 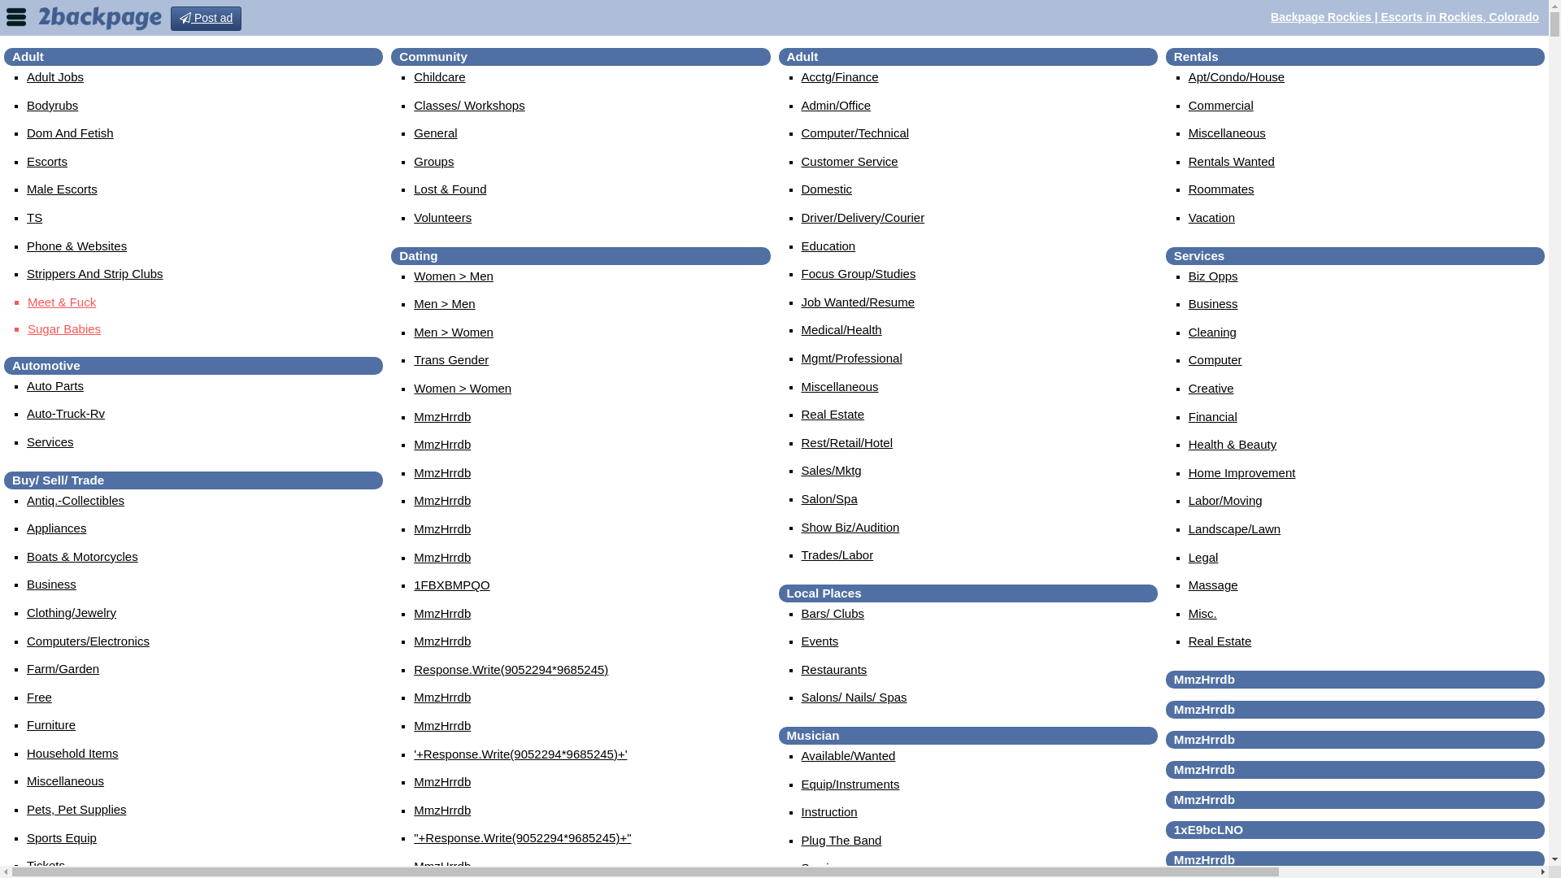 What do you see at coordinates (46, 865) in the screenshot?
I see `Tickets` at bounding box center [46, 865].